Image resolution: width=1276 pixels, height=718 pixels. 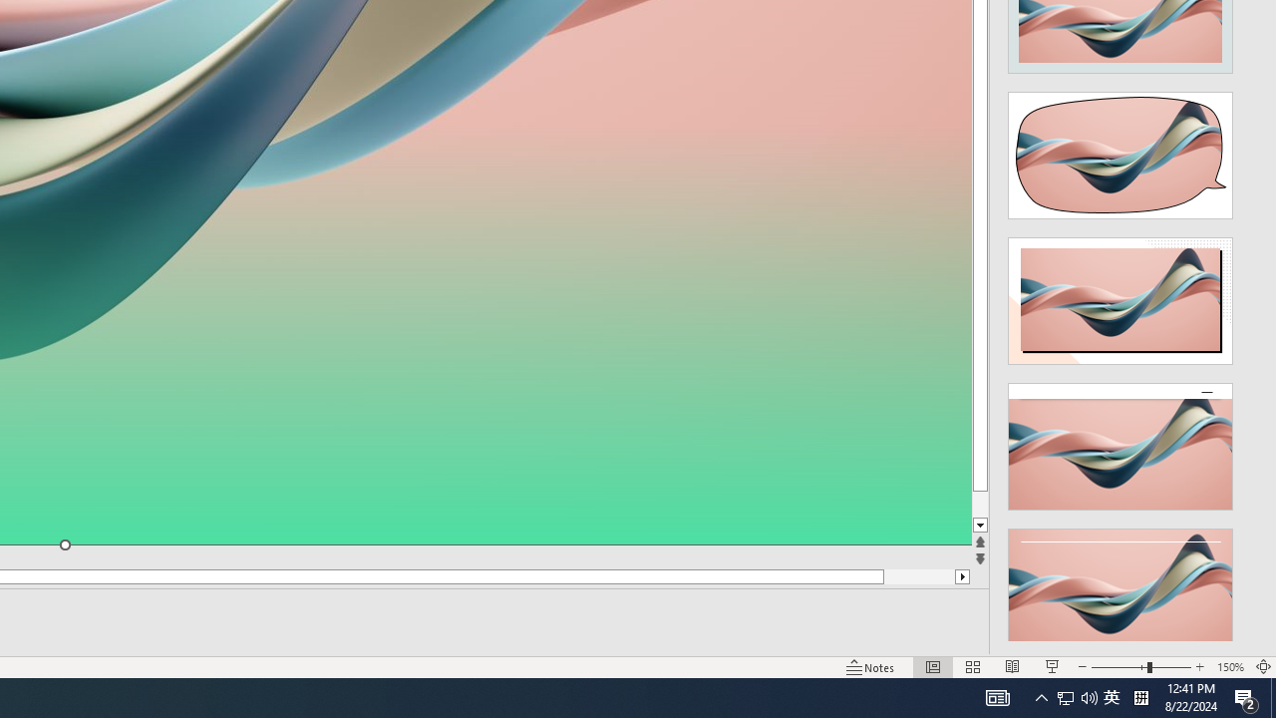 What do you see at coordinates (1230, 666) in the screenshot?
I see `Zoom 150%` at bounding box center [1230, 666].